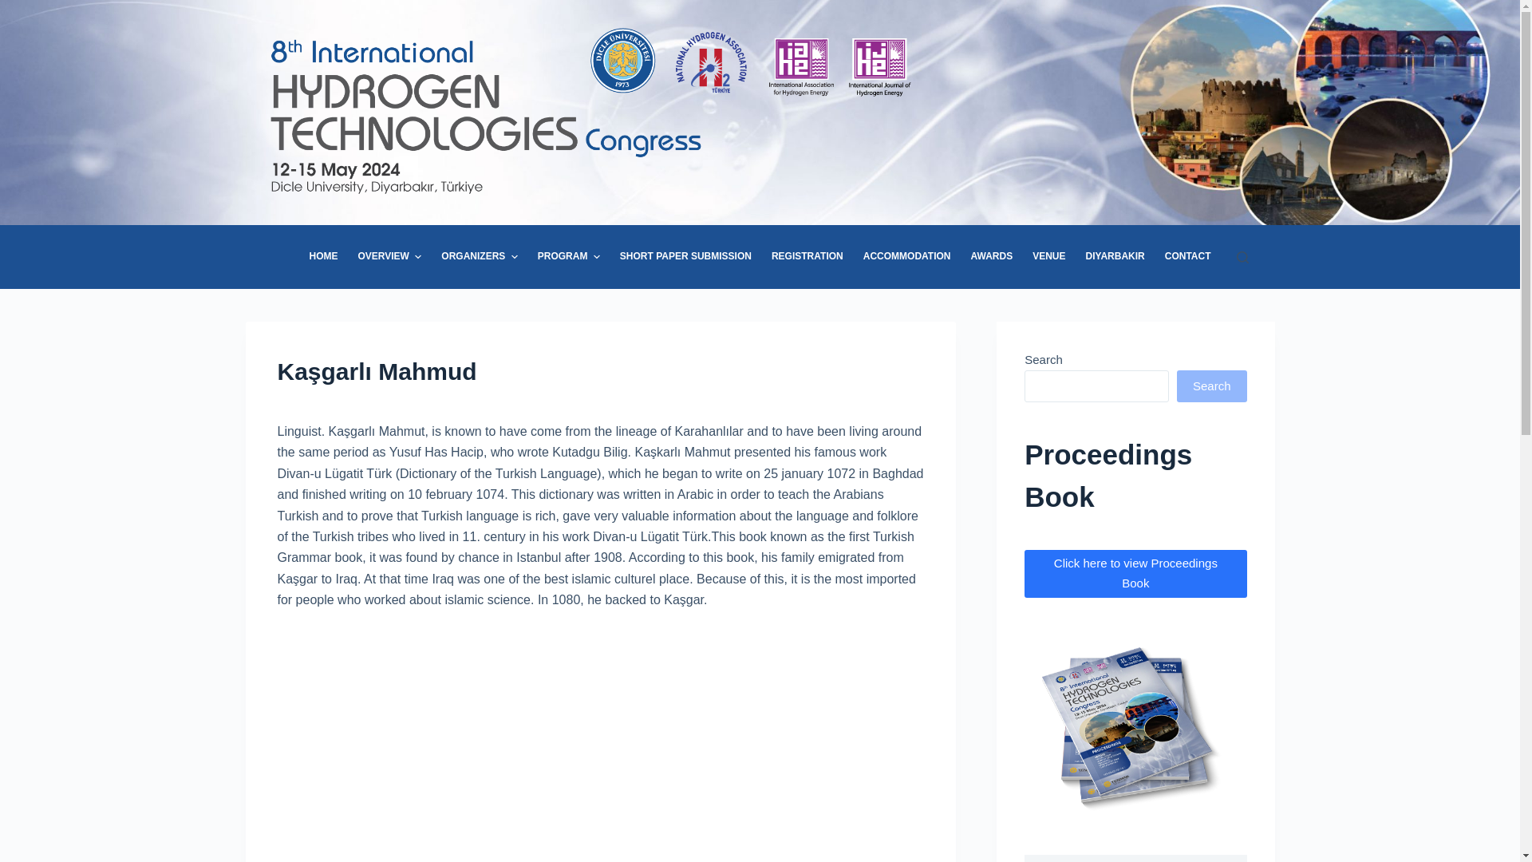 The width and height of the screenshot is (1532, 862). What do you see at coordinates (389, 256) in the screenshot?
I see `OVERVIEW` at bounding box center [389, 256].